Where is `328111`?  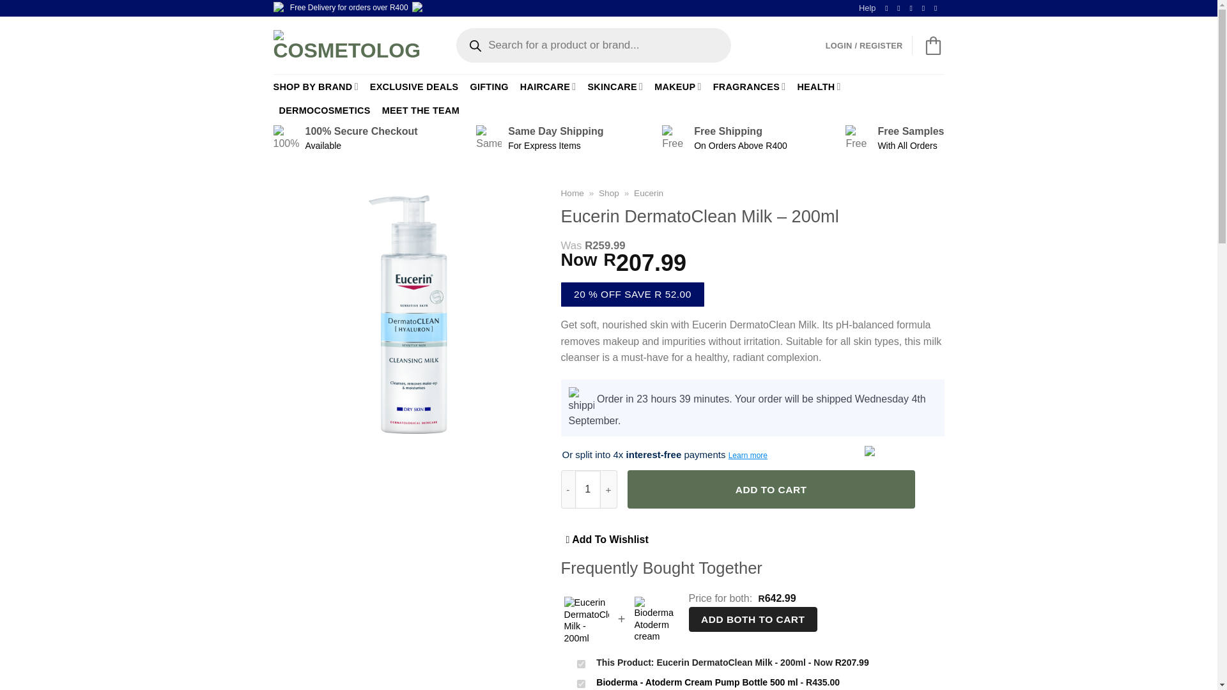 328111 is located at coordinates (580, 664).